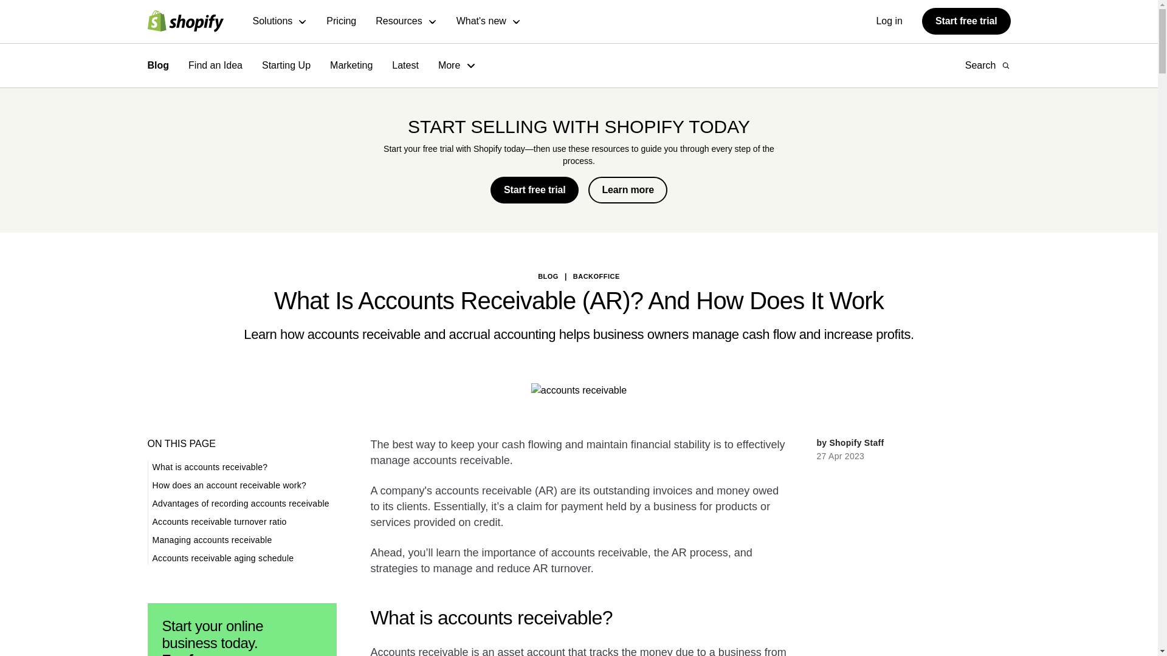 This screenshot has width=1167, height=656. I want to click on Resources, so click(406, 22).